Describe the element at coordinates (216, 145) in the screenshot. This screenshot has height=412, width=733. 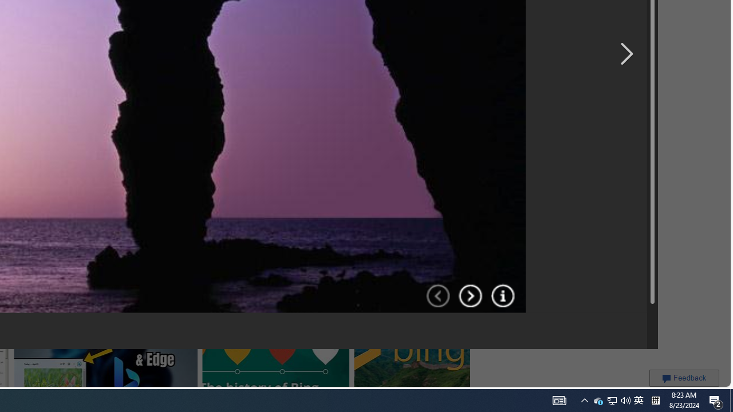
I see `Bing (2009) (RARE/FAKE) - YouTube` at that location.